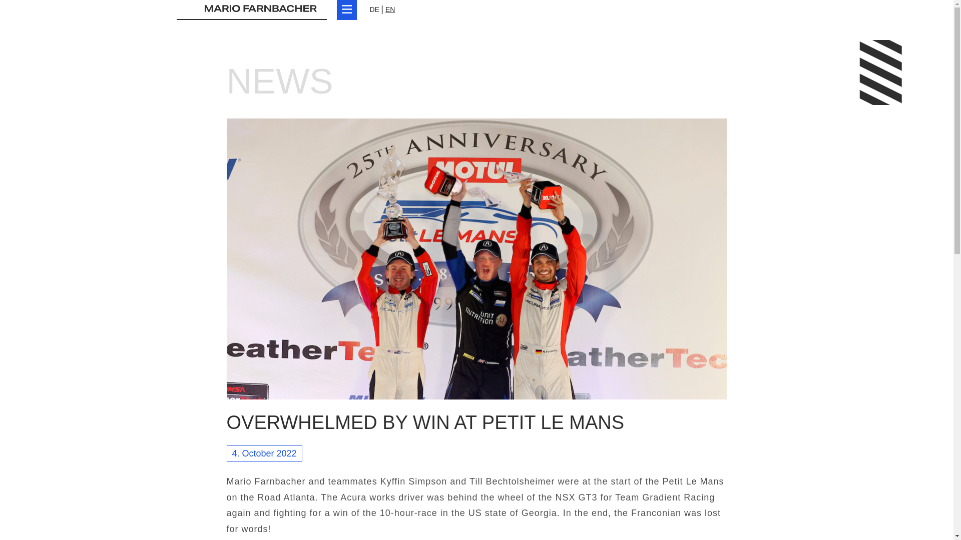  I want to click on OVERWHELMED BY WIN AT PETIT LE MANS, so click(424, 422).